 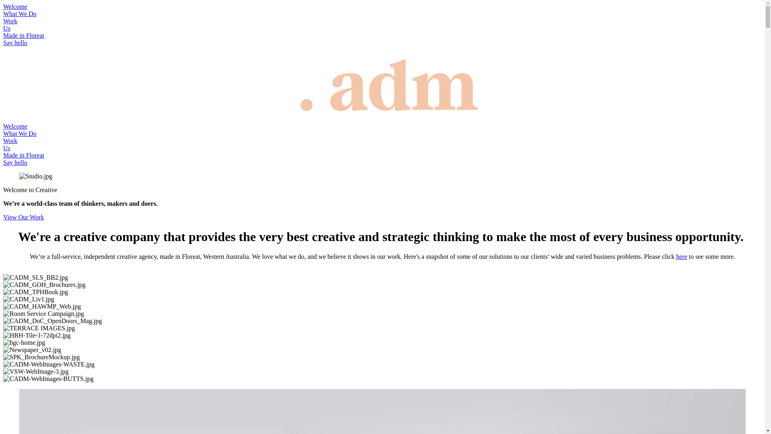 What do you see at coordinates (20, 14) in the screenshot?
I see `What We Do` at bounding box center [20, 14].